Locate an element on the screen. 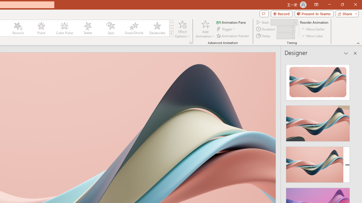 This screenshot has width=362, height=203. Pulse is located at coordinates (41, 28).